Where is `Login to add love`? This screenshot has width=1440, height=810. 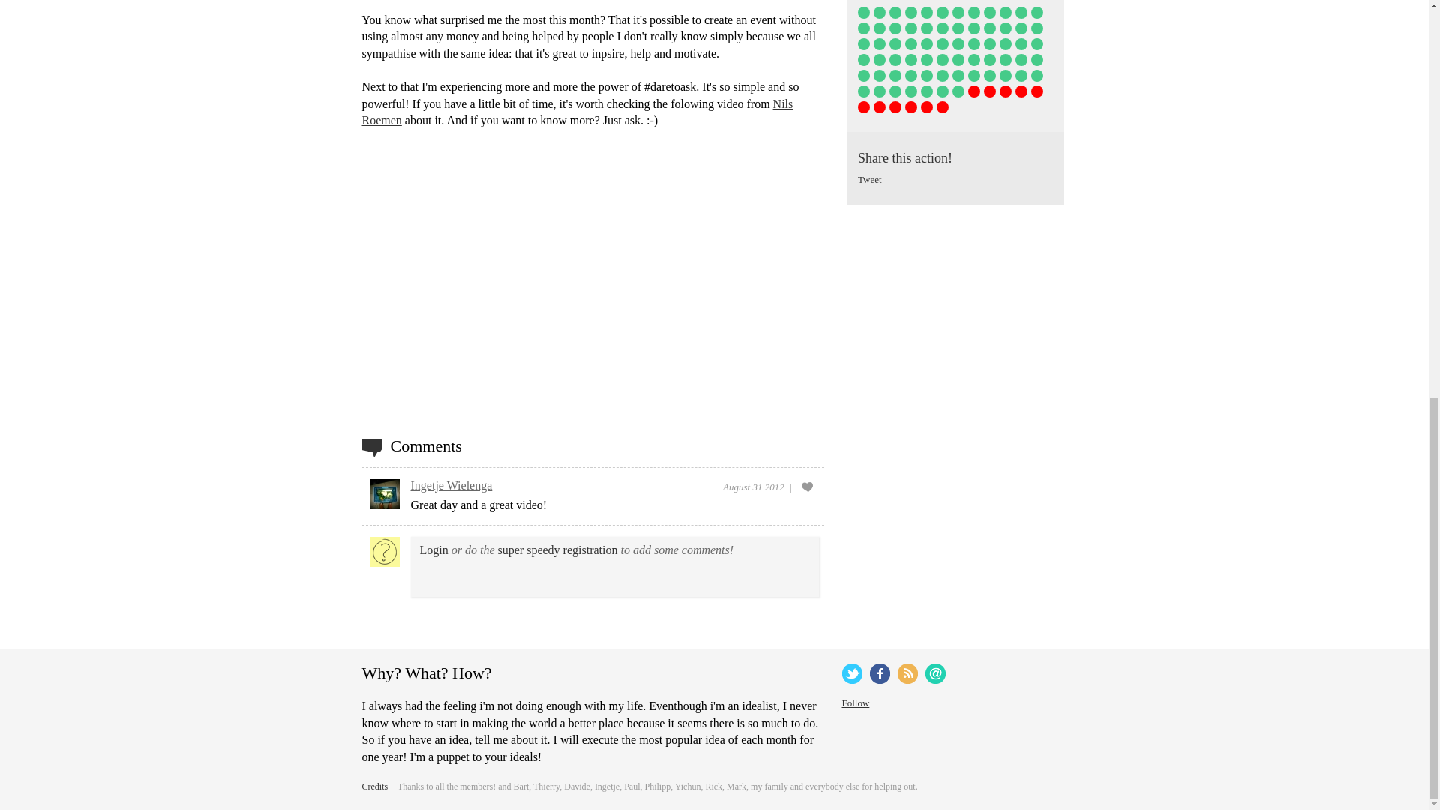
Login to add love is located at coordinates (807, 486).